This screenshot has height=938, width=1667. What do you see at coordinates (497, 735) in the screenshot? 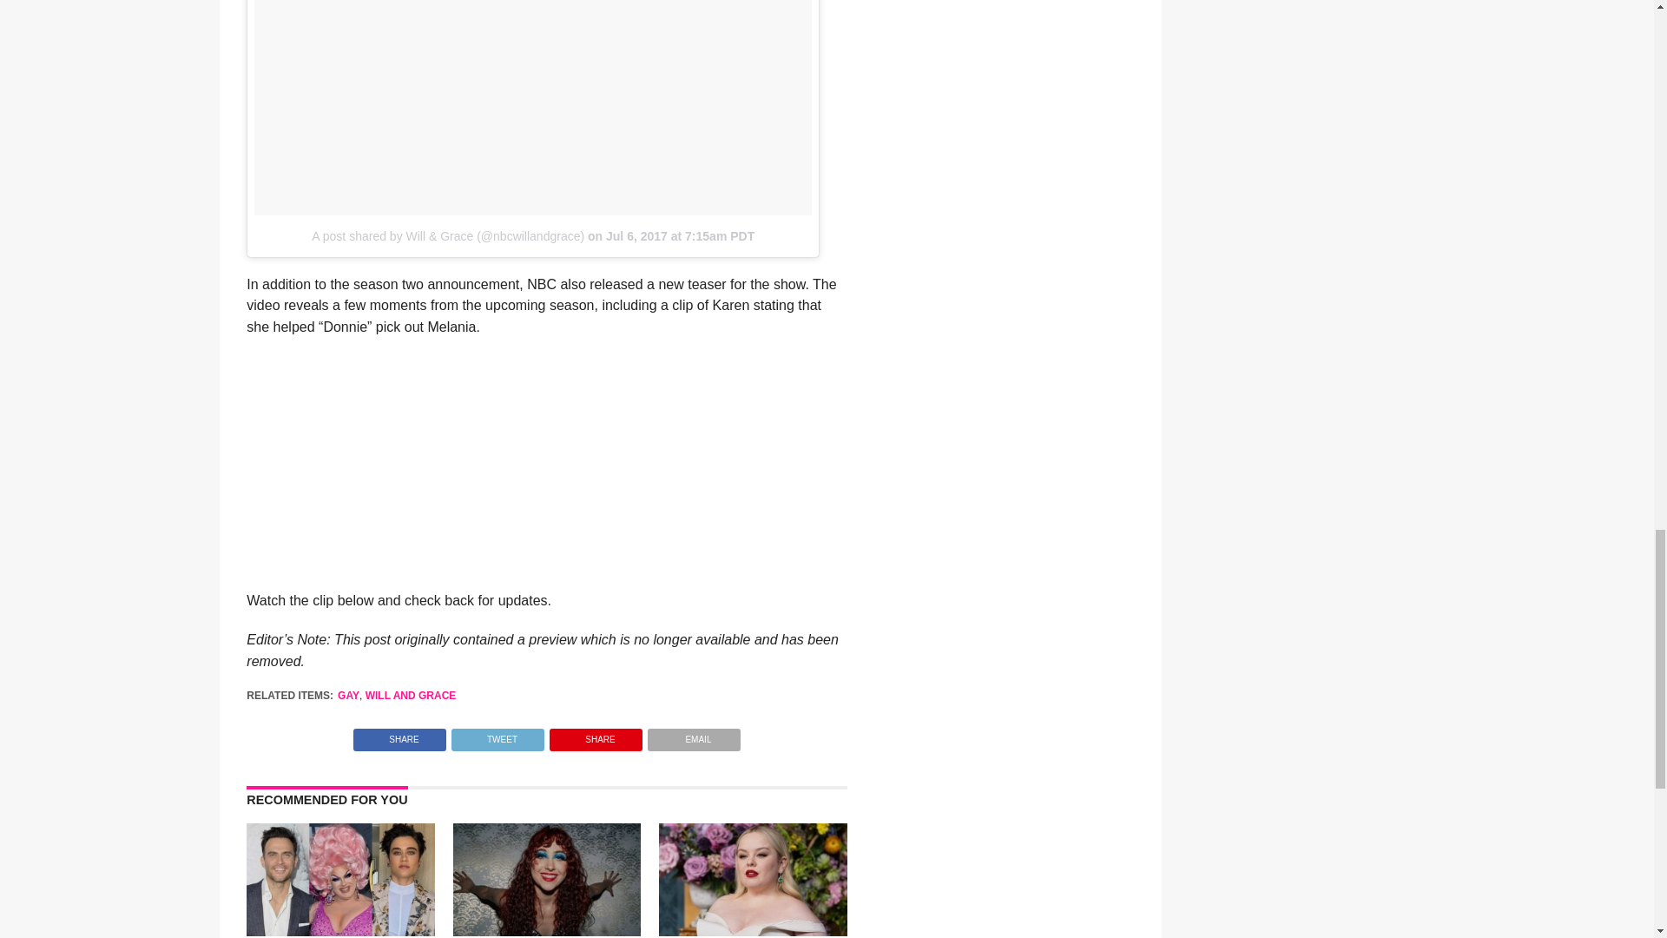
I see `Tweet This Post` at bounding box center [497, 735].